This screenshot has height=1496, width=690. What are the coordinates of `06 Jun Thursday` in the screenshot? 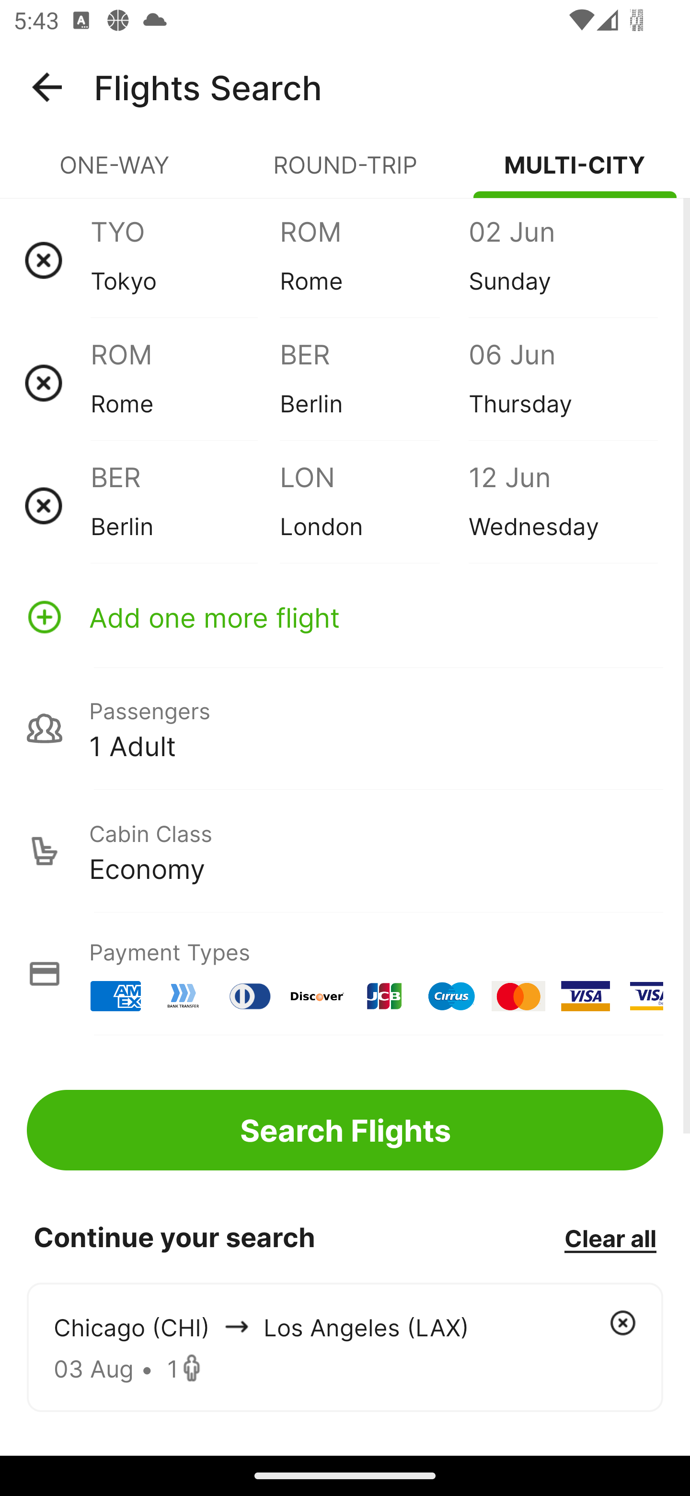 It's located at (563, 383).